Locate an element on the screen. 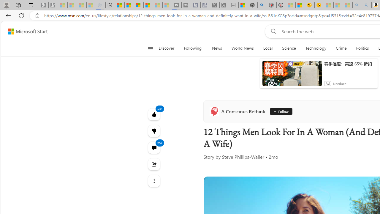  4 Like is located at coordinates (340, 171).